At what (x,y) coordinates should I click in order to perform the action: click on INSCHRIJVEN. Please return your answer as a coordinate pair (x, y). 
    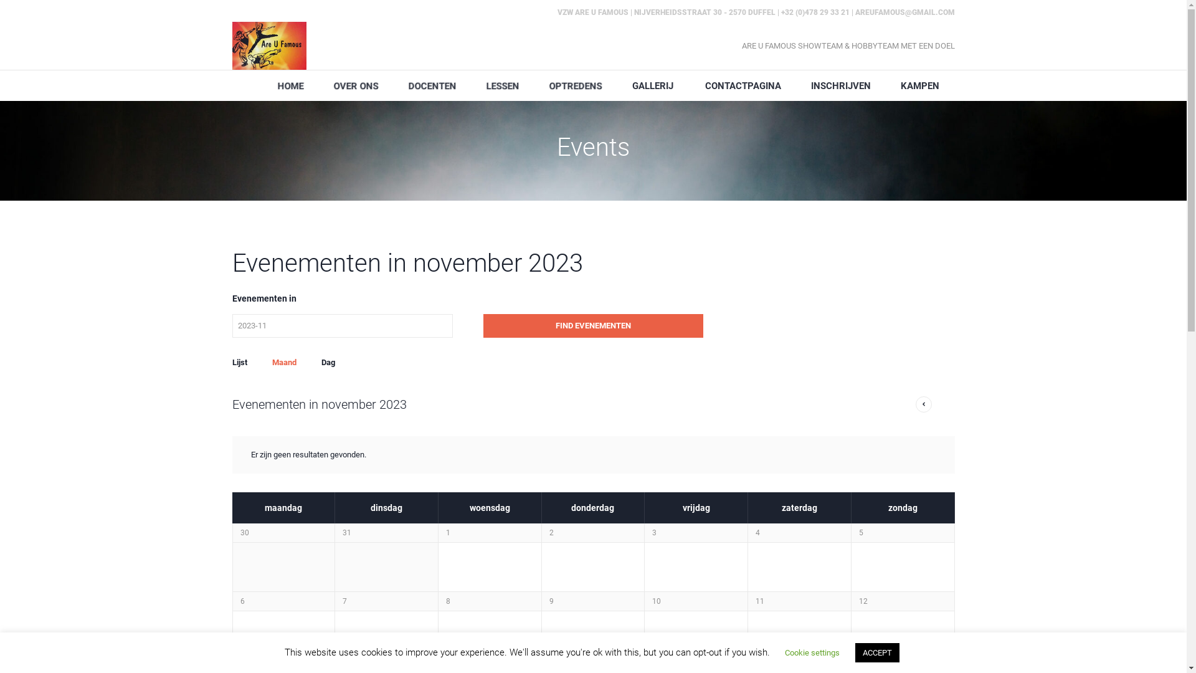
    Looking at the image, I should click on (840, 85).